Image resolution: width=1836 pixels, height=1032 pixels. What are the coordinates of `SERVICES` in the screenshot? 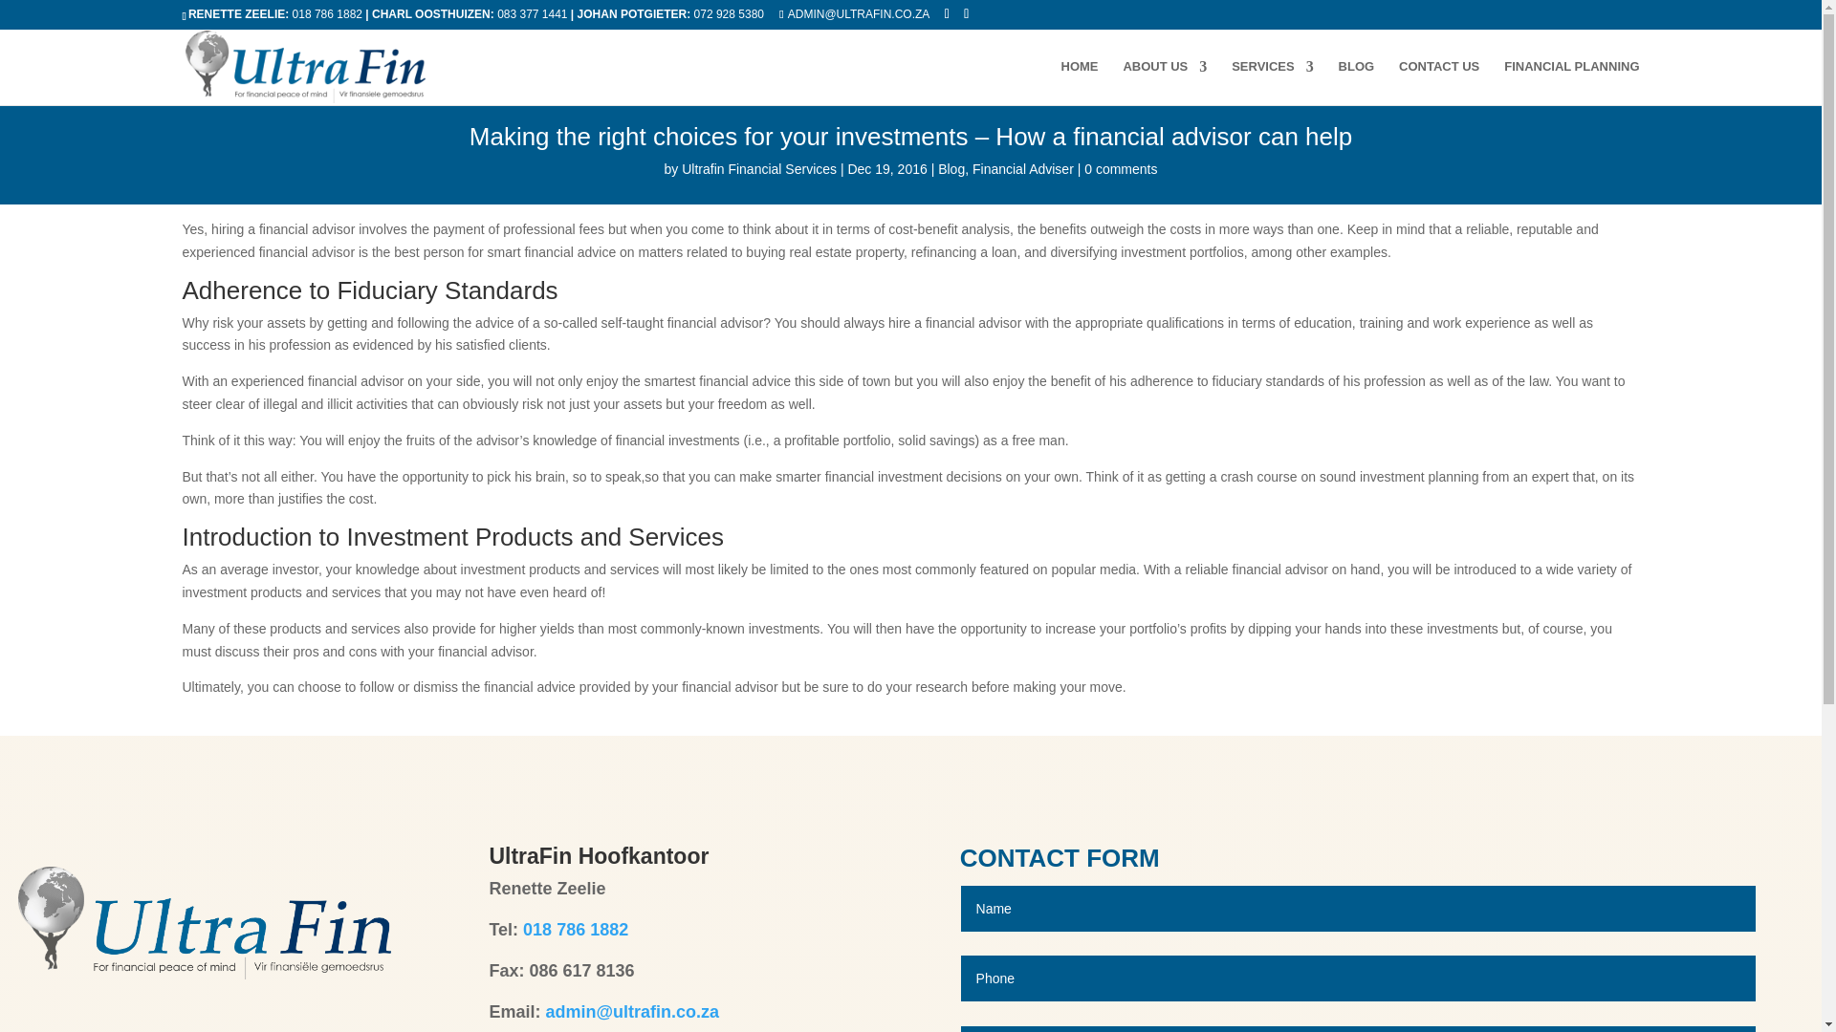 It's located at (1273, 82).